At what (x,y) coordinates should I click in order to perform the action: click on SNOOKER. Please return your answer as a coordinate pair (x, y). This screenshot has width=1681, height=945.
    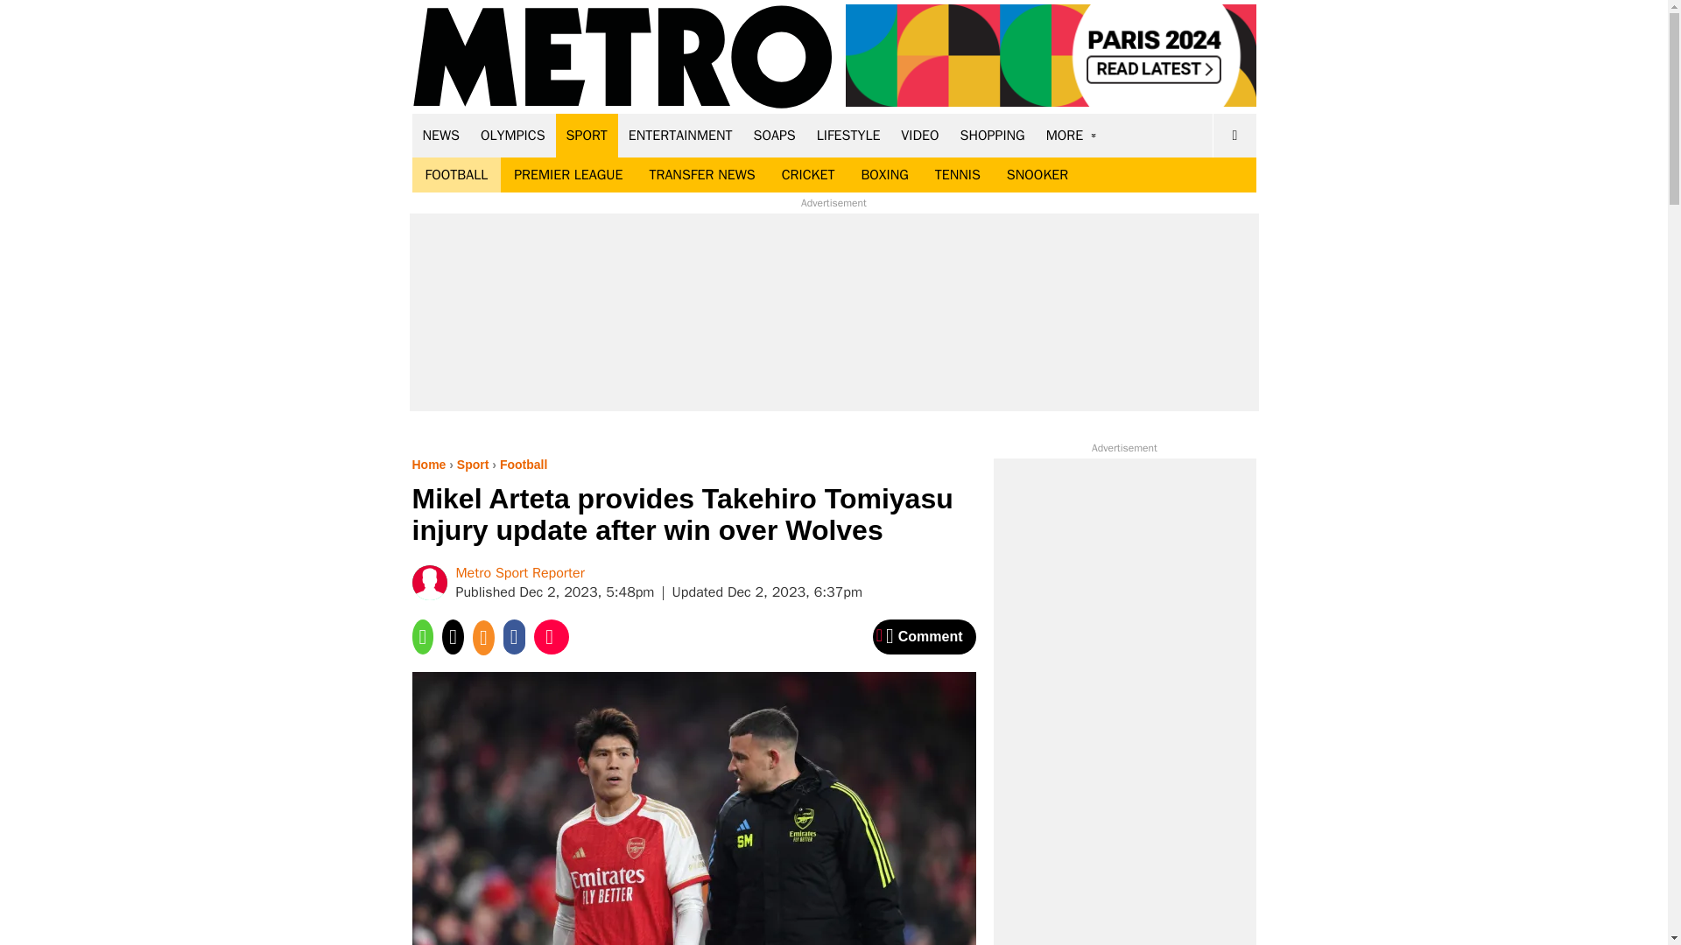
    Looking at the image, I should click on (1037, 175).